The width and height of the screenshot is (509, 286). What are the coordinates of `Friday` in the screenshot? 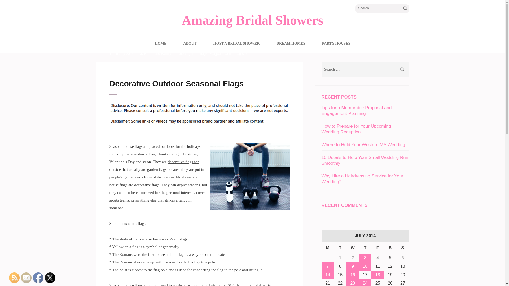 It's located at (378, 247).